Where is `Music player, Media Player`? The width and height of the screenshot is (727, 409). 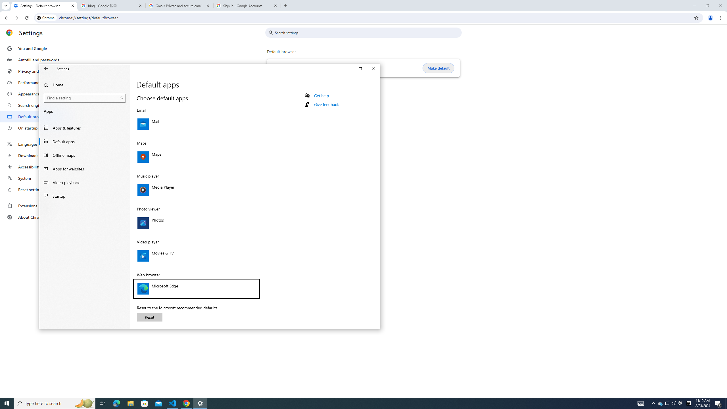 Music player, Media Player is located at coordinates (196, 190).